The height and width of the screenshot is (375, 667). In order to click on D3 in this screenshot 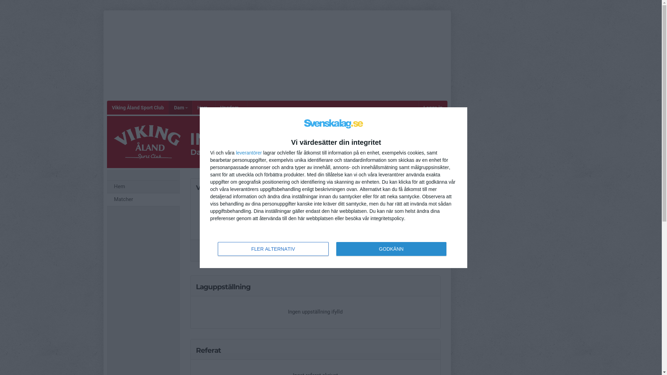, I will do `click(315, 190)`.